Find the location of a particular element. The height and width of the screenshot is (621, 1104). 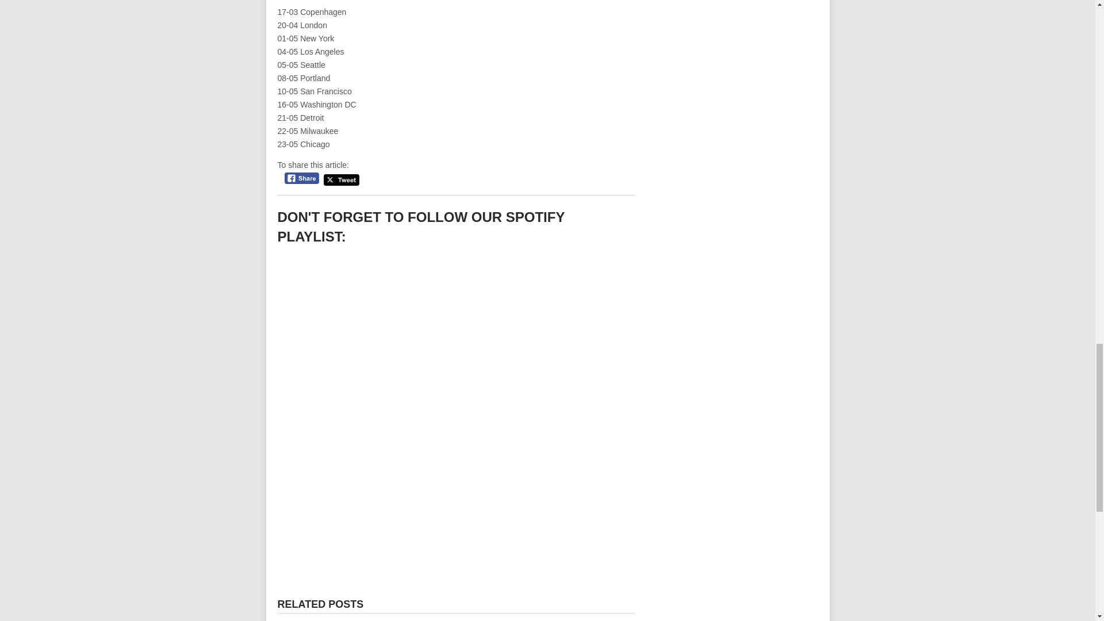

Tweet is located at coordinates (342, 181).